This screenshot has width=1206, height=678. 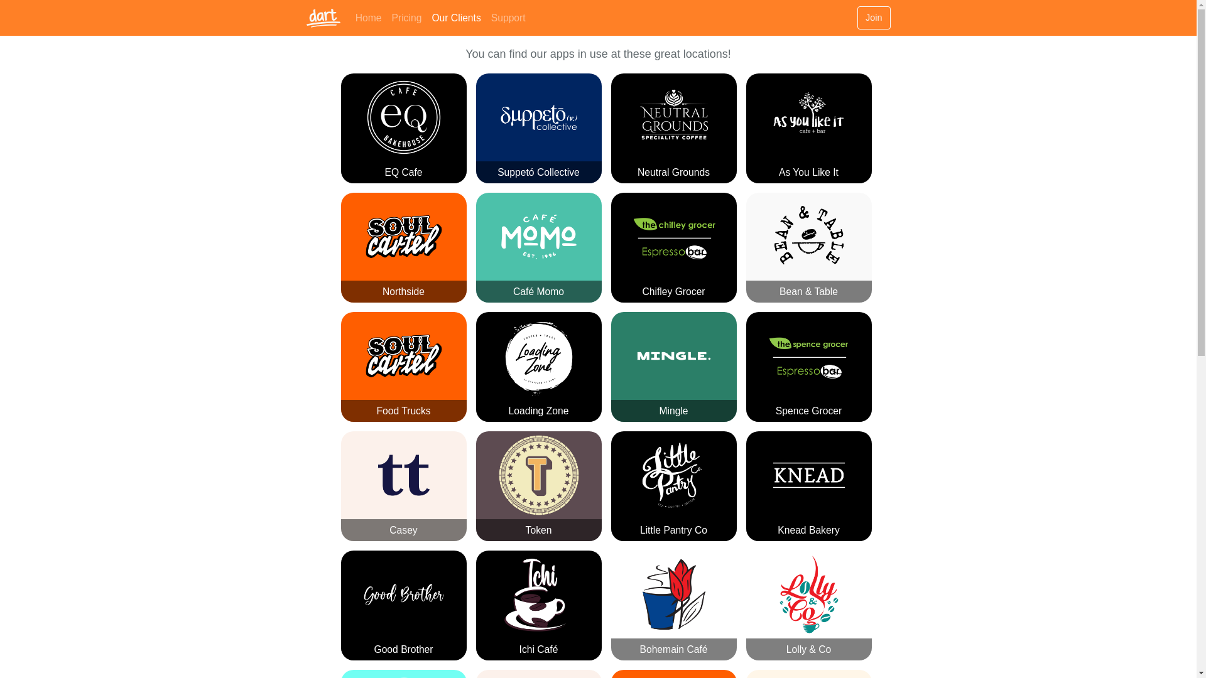 I want to click on Home, so click(x=369, y=18).